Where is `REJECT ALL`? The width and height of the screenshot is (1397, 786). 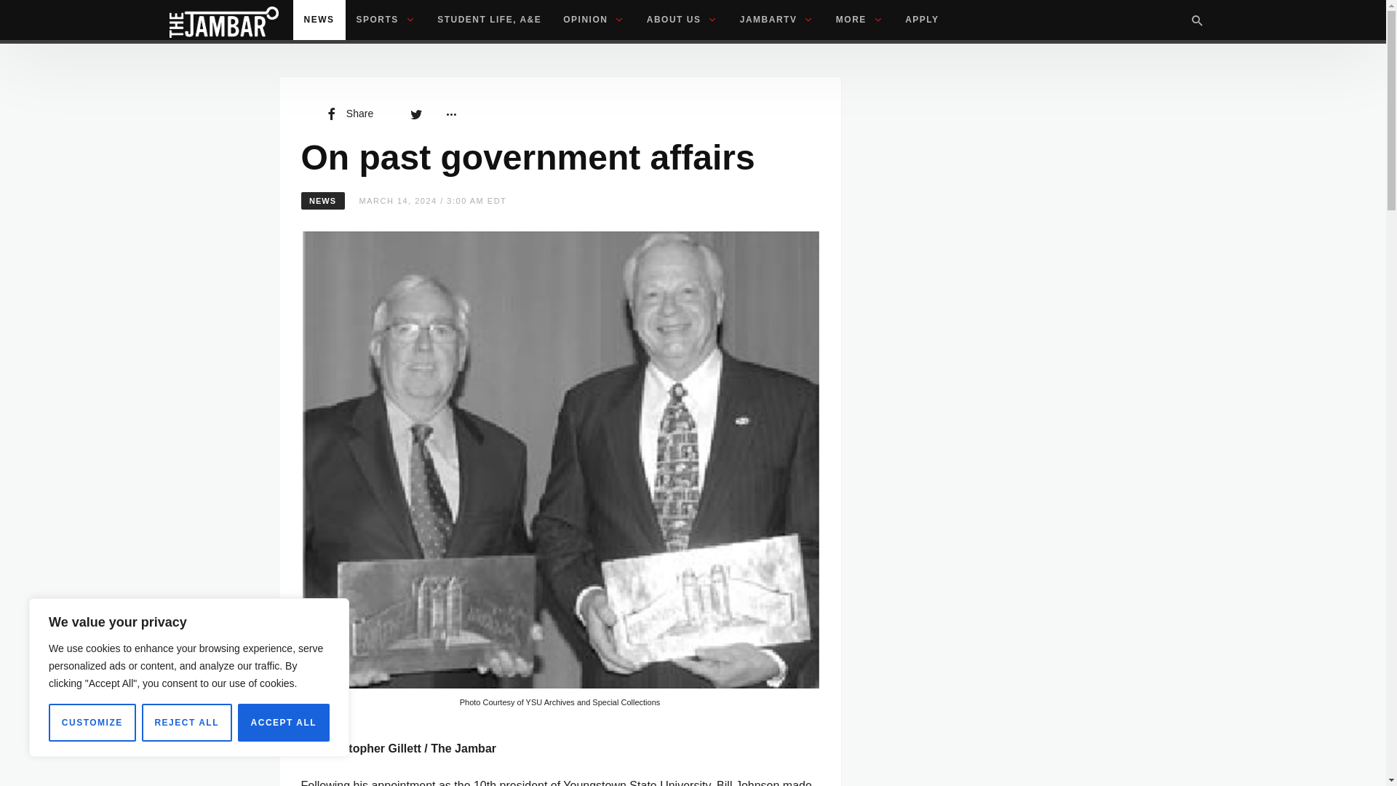
REJECT ALL is located at coordinates (186, 722).